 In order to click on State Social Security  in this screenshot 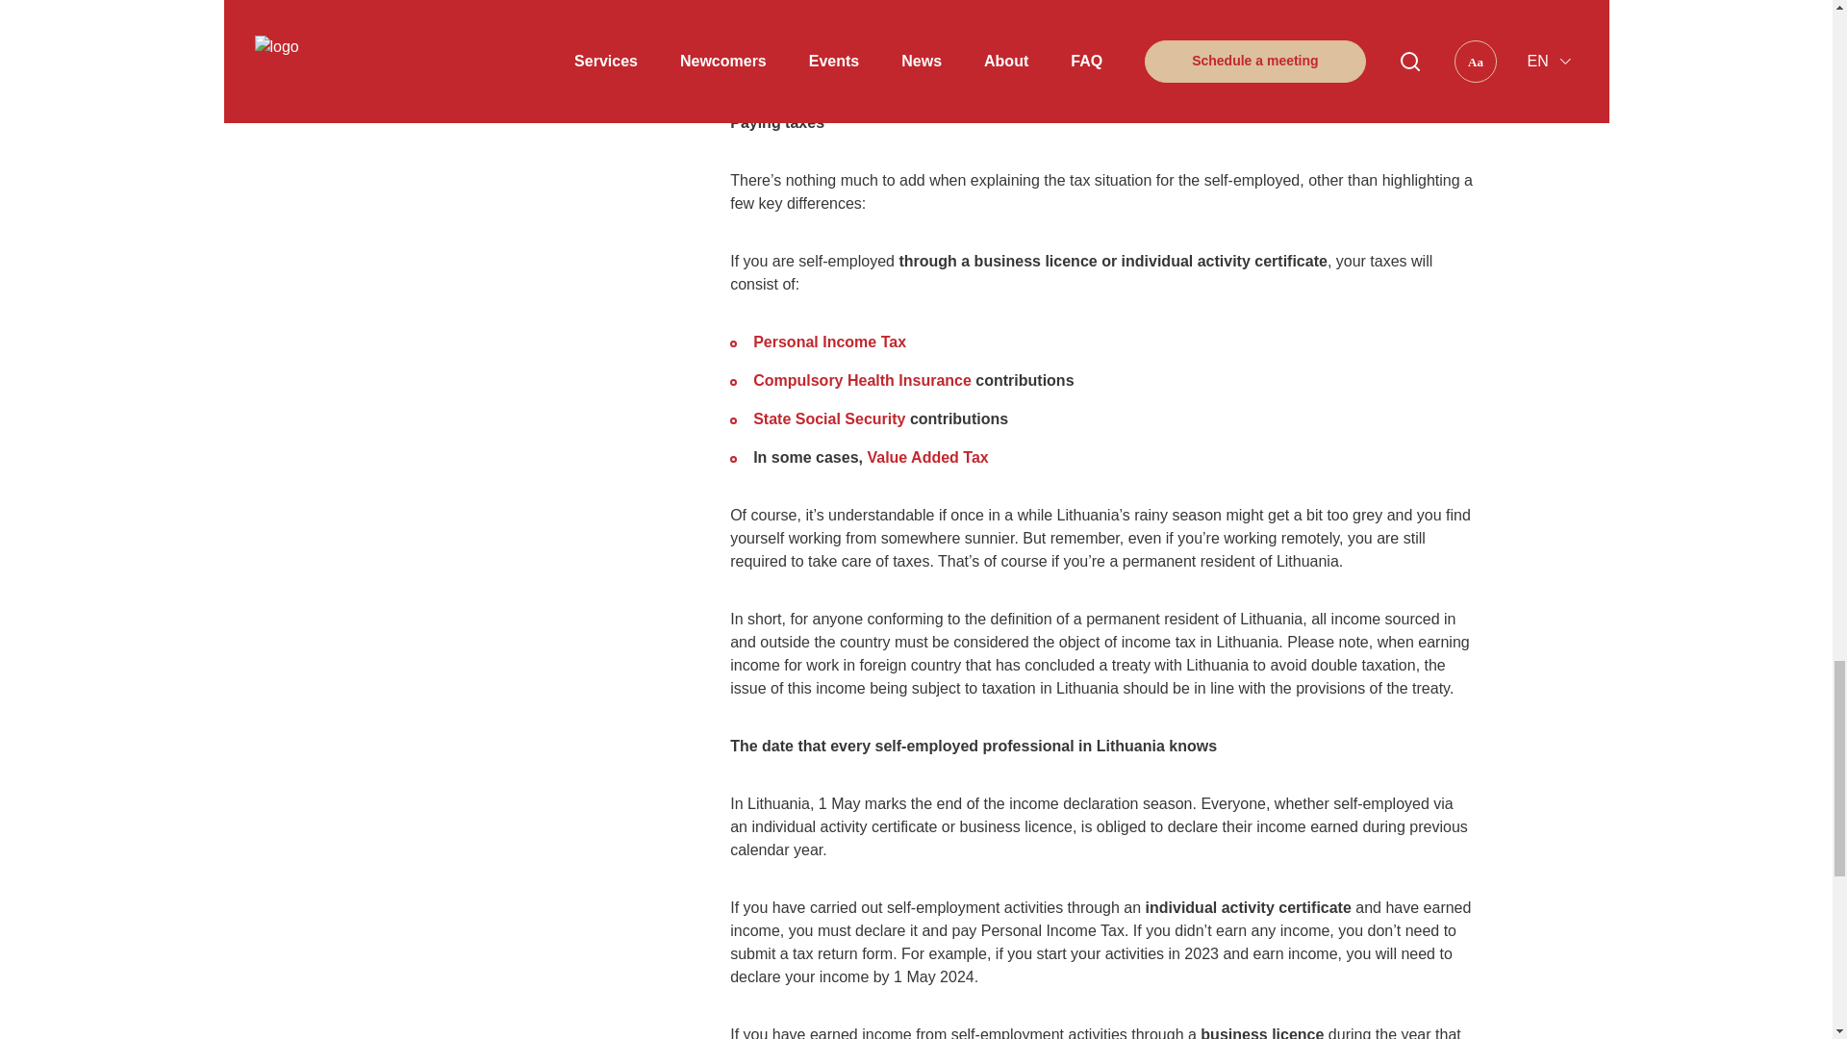, I will do `click(831, 418)`.